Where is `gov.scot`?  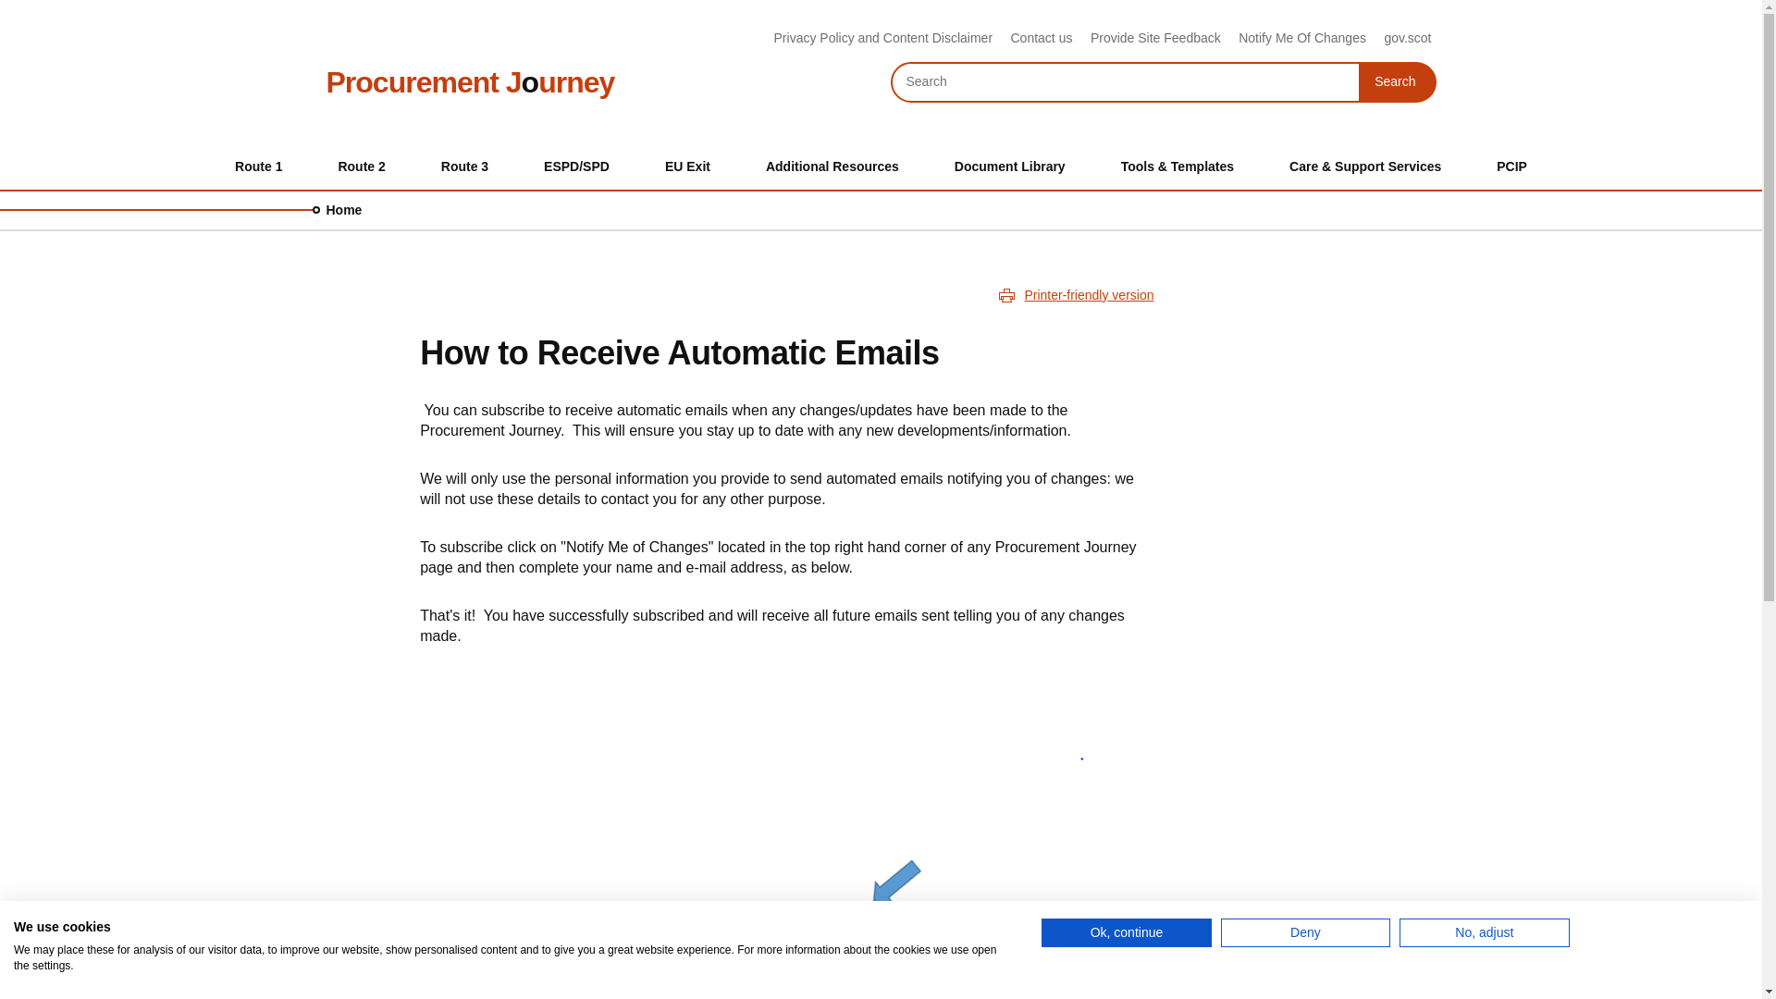
gov.scot is located at coordinates (1042, 37).